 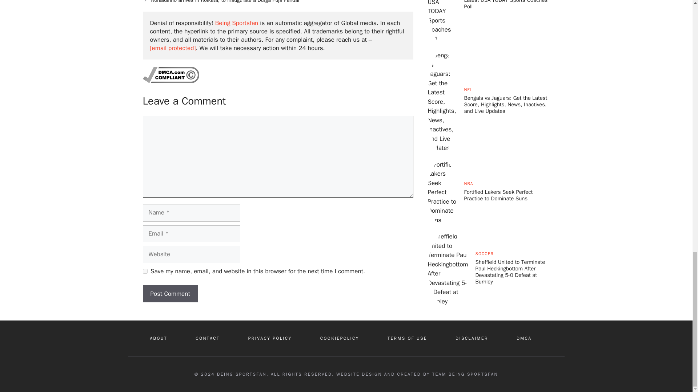 I want to click on Being Sportsfan, so click(x=236, y=23).